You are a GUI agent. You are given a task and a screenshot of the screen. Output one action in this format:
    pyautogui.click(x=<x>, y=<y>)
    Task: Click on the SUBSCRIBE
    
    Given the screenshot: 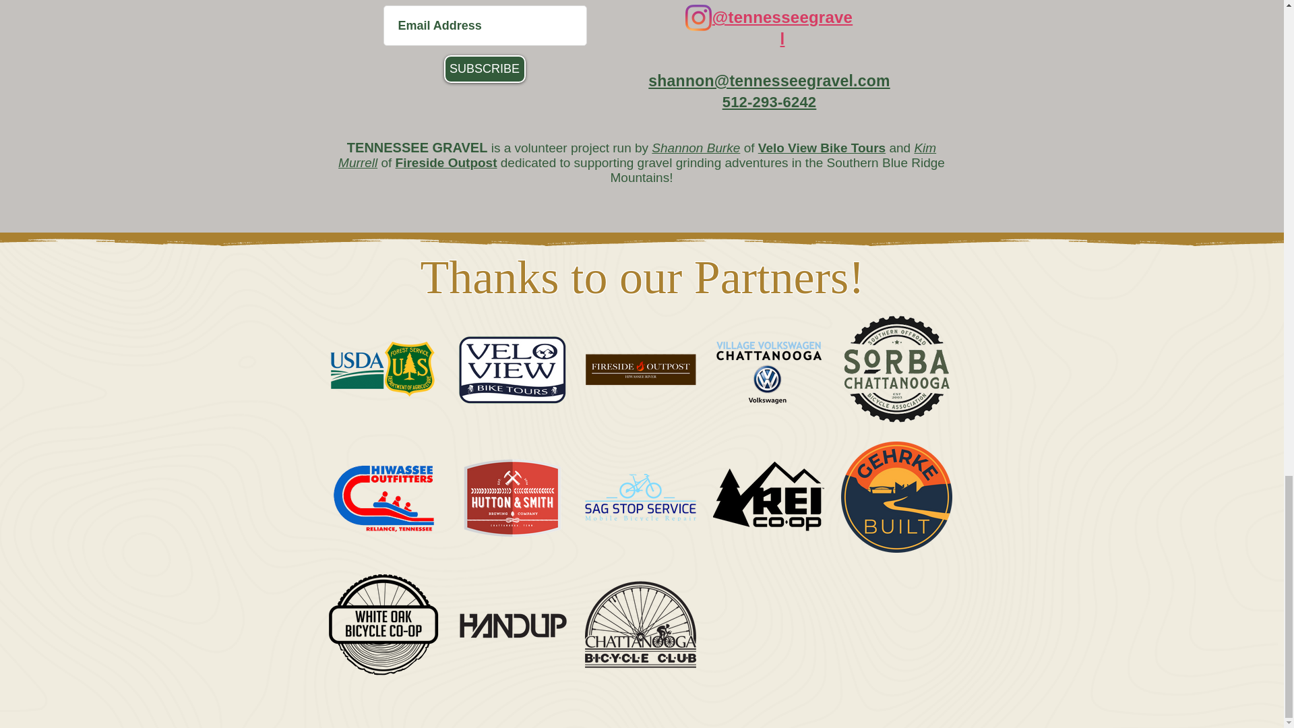 What is the action you would take?
    pyautogui.click(x=484, y=69)
    